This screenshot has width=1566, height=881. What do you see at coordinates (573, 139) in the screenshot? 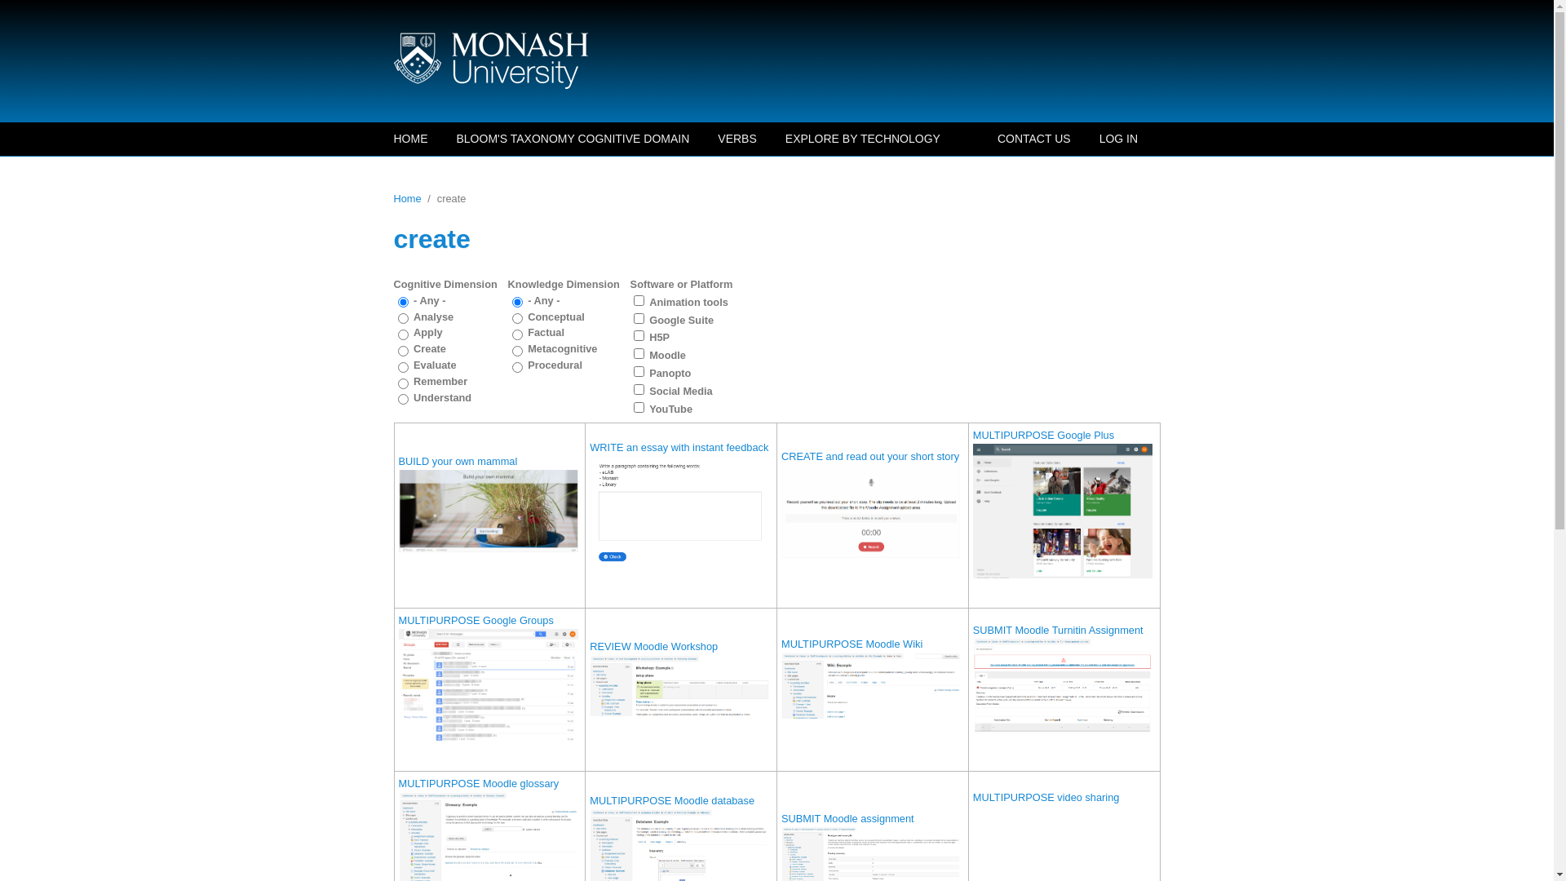
I see `BLOOM'S TAXONOMY COGNITIVE DOMAIN` at bounding box center [573, 139].